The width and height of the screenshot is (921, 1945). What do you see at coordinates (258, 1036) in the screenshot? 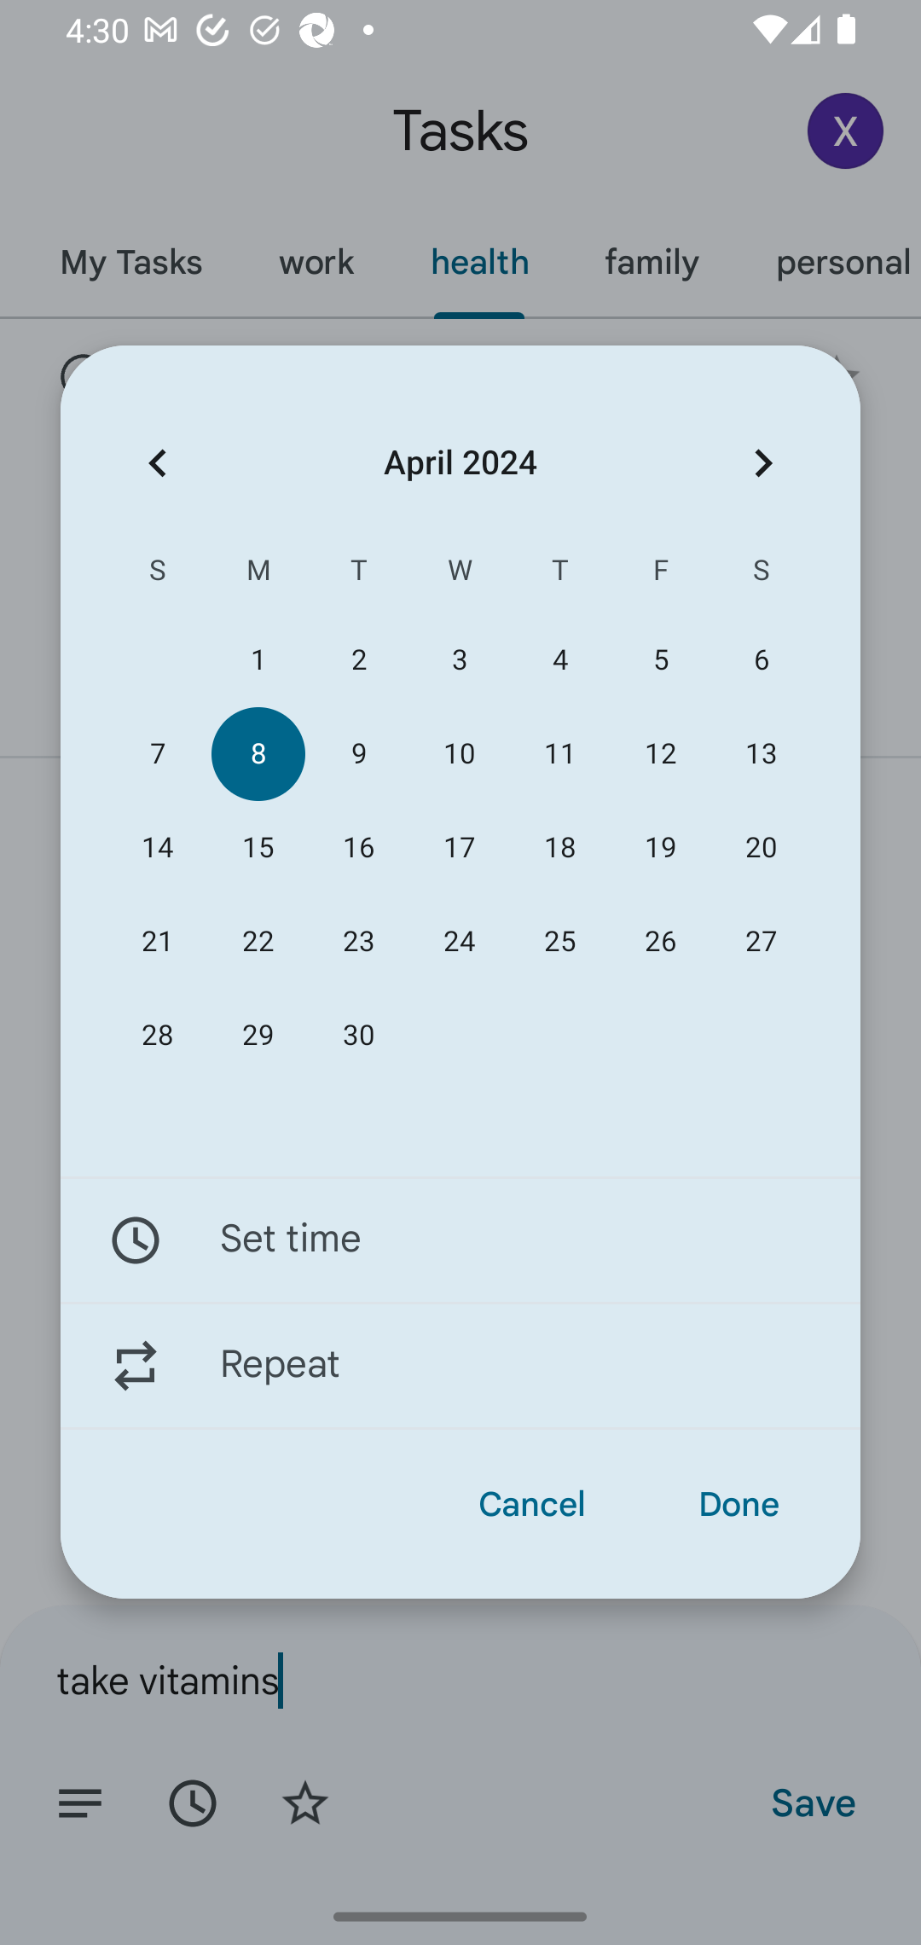
I see `29 29 April 2024` at bounding box center [258, 1036].